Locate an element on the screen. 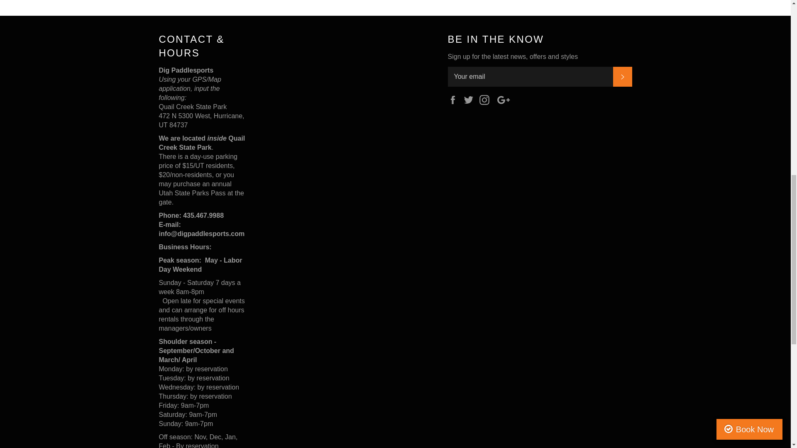 This screenshot has width=797, height=448. Dig Paddlesports on Twitter is located at coordinates (471, 100).